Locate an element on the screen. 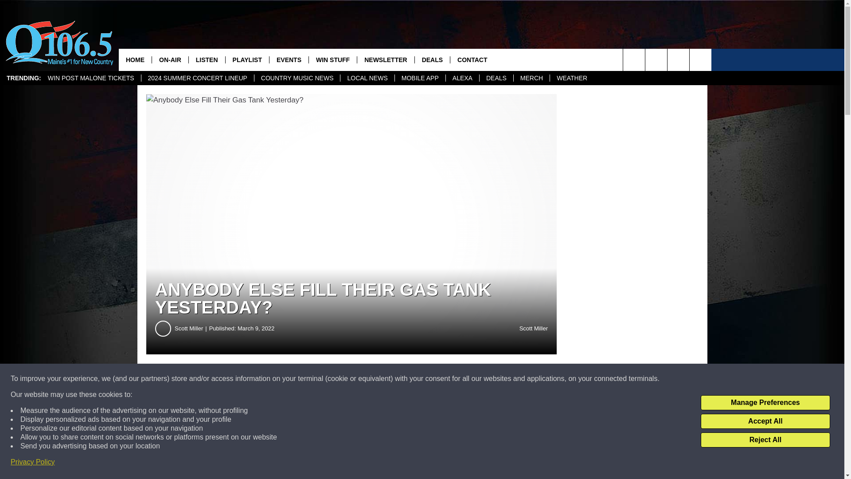 Image resolution: width=851 pixels, height=479 pixels. WIN POST MALONE TICKETS is located at coordinates (91, 78).